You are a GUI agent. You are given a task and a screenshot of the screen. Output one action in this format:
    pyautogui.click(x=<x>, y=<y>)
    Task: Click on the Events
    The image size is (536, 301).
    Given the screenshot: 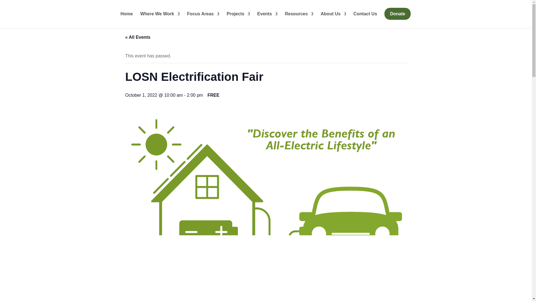 What is the action you would take?
    pyautogui.click(x=267, y=18)
    